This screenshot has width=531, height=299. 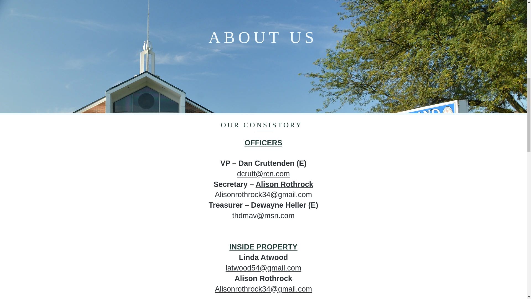 What do you see at coordinates (284, 184) in the screenshot?
I see `Alison Rothrock` at bounding box center [284, 184].